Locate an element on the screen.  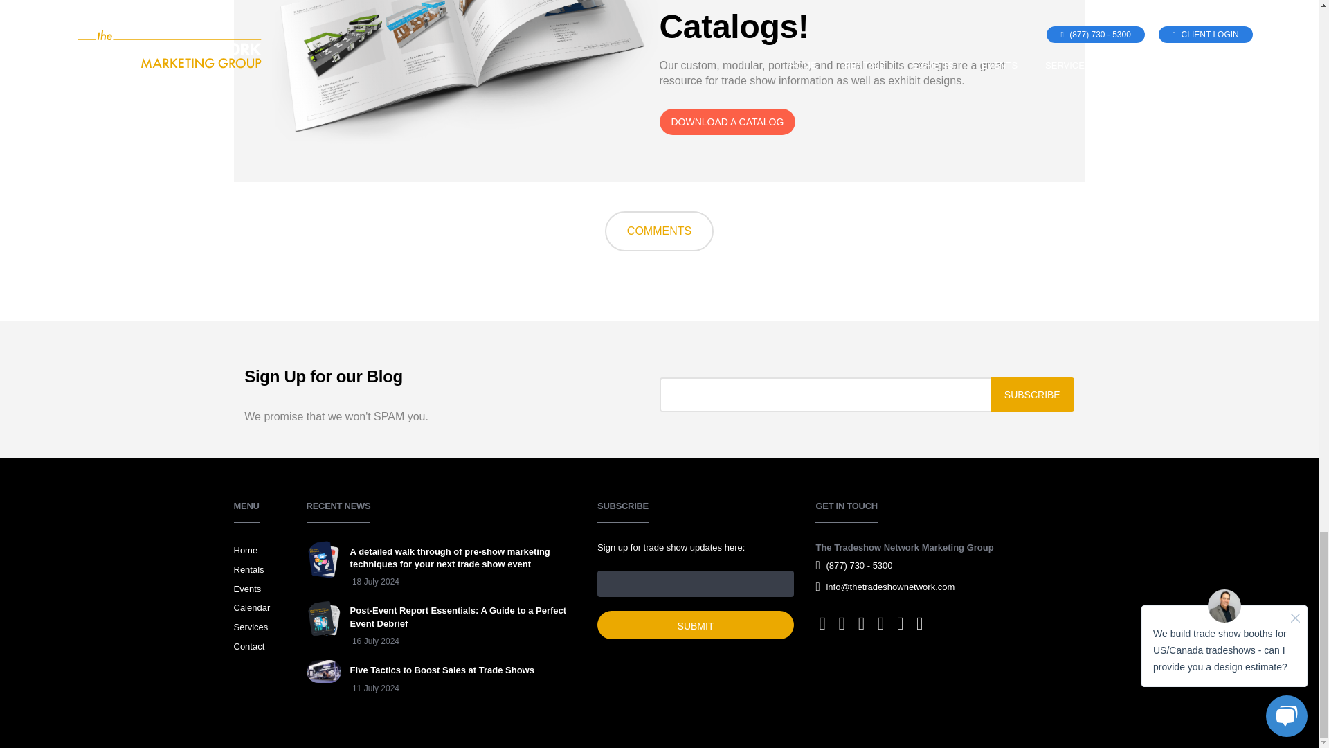
Contact is located at coordinates (259, 608).